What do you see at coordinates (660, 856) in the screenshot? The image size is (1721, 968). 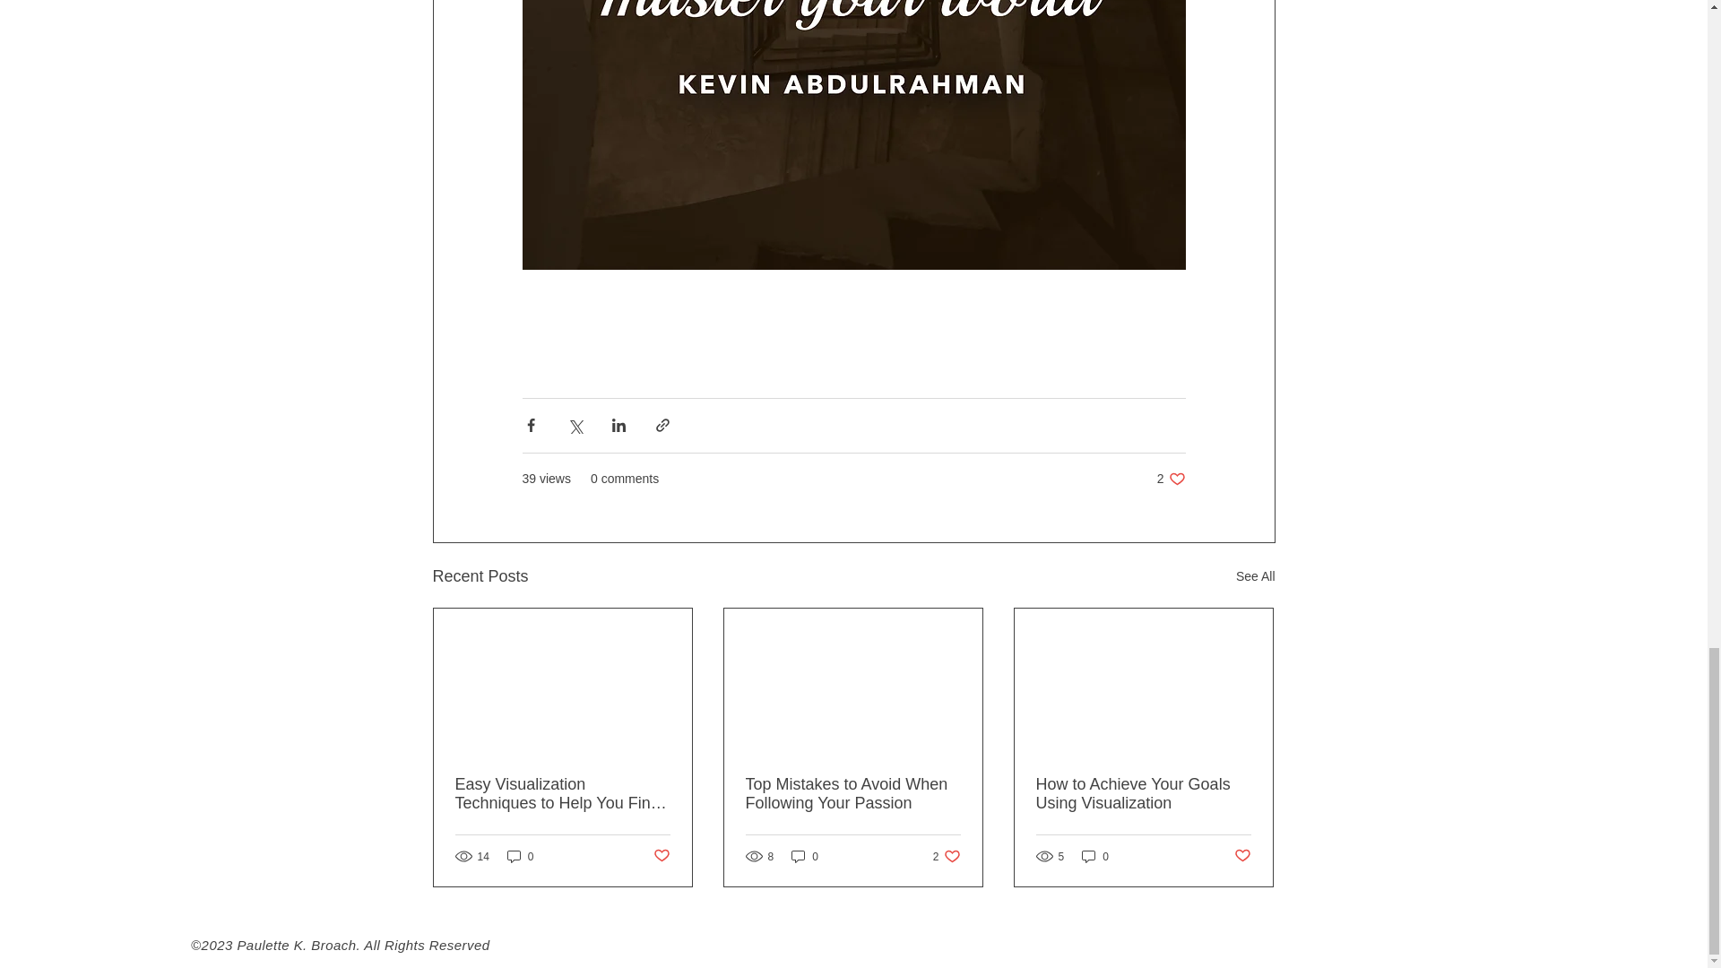 I see `Post not marked as liked` at bounding box center [660, 856].